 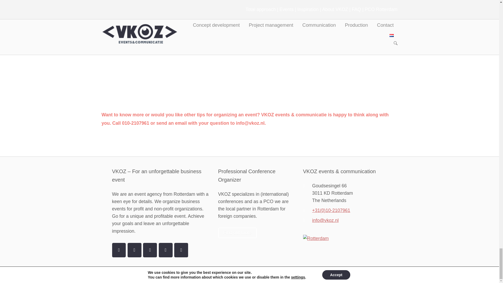 I want to click on VKOZ on Youtube, so click(x=150, y=250).